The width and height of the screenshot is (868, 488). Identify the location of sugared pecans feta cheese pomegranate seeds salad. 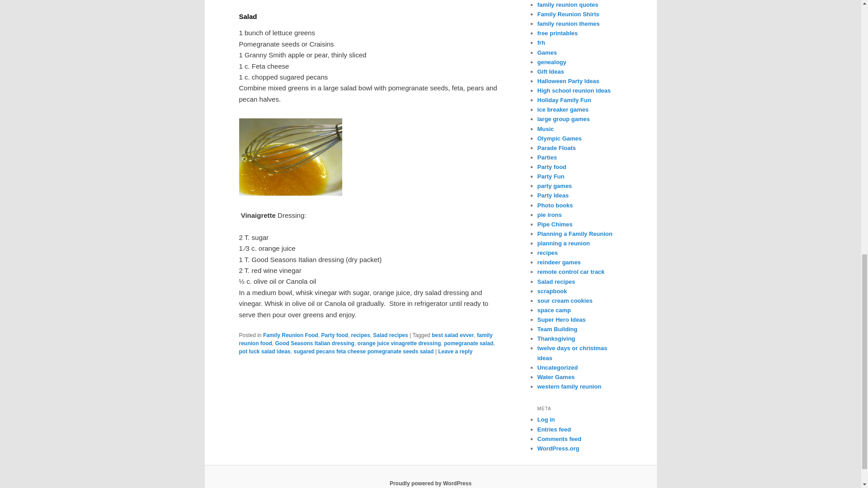
(363, 352).